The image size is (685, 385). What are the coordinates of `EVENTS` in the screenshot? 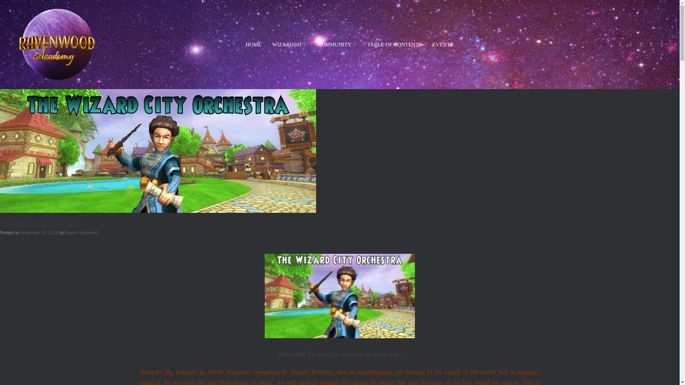 It's located at (442, 44).